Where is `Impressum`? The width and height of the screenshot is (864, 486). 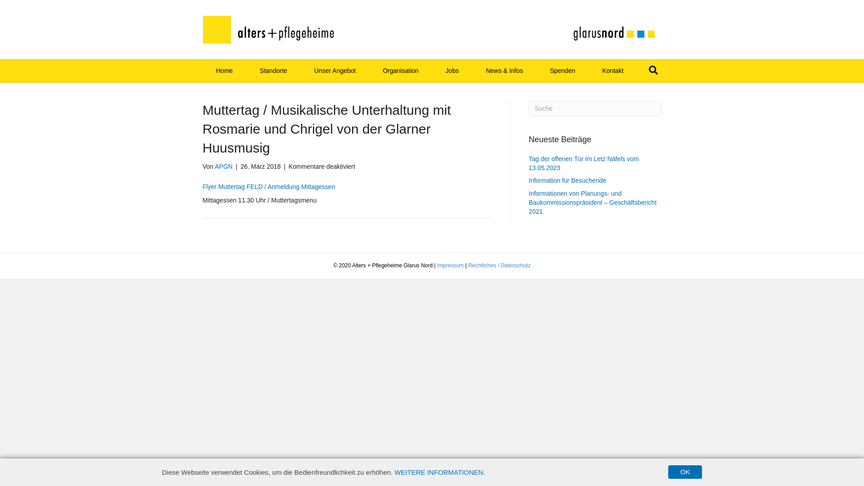 Impressum is located at coordinates (450, 265).